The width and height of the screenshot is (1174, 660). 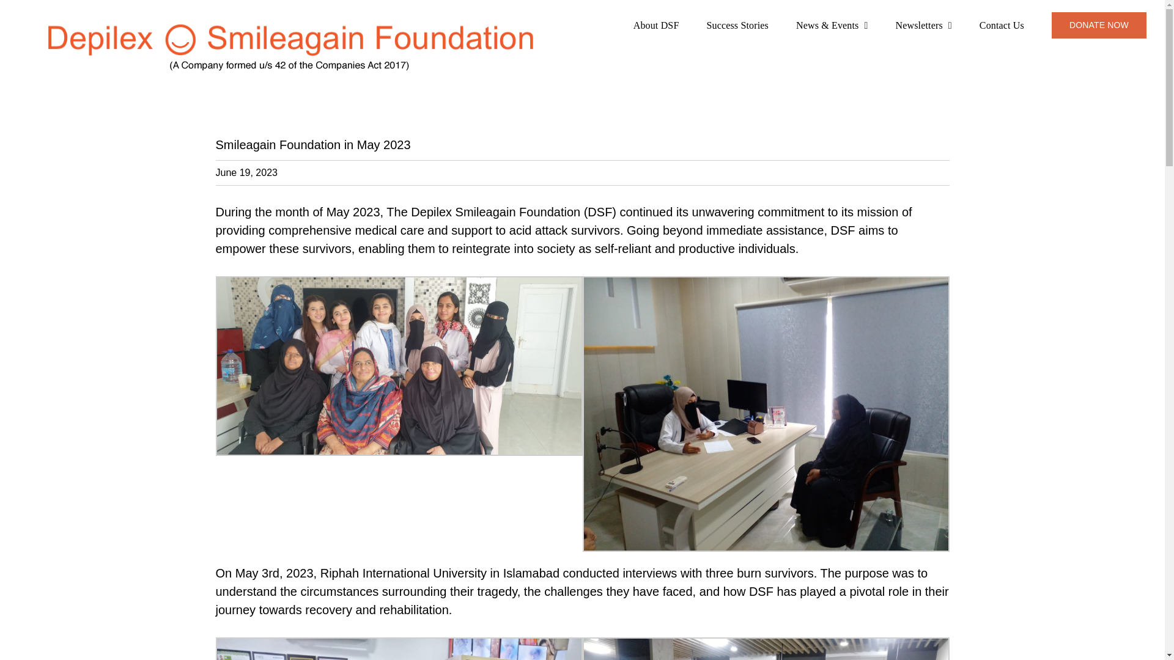 What do you see at coordinates (737, 24) in the screenshot?
I see `Success Stories` at bounding box center [737, 24].